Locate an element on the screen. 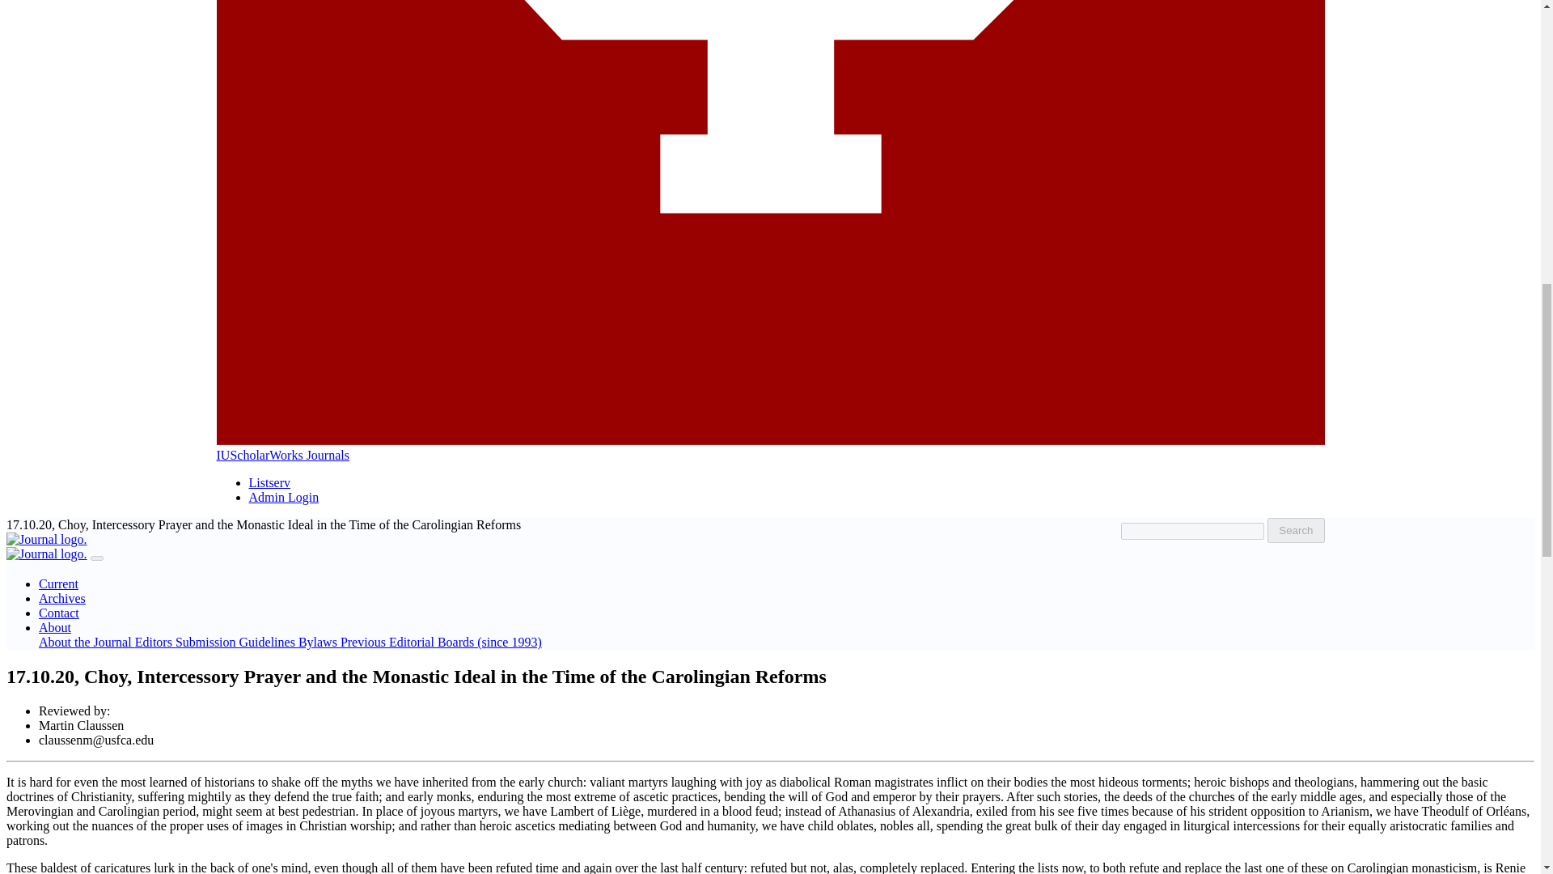  Admin Login is located at coordinates (284, 497).